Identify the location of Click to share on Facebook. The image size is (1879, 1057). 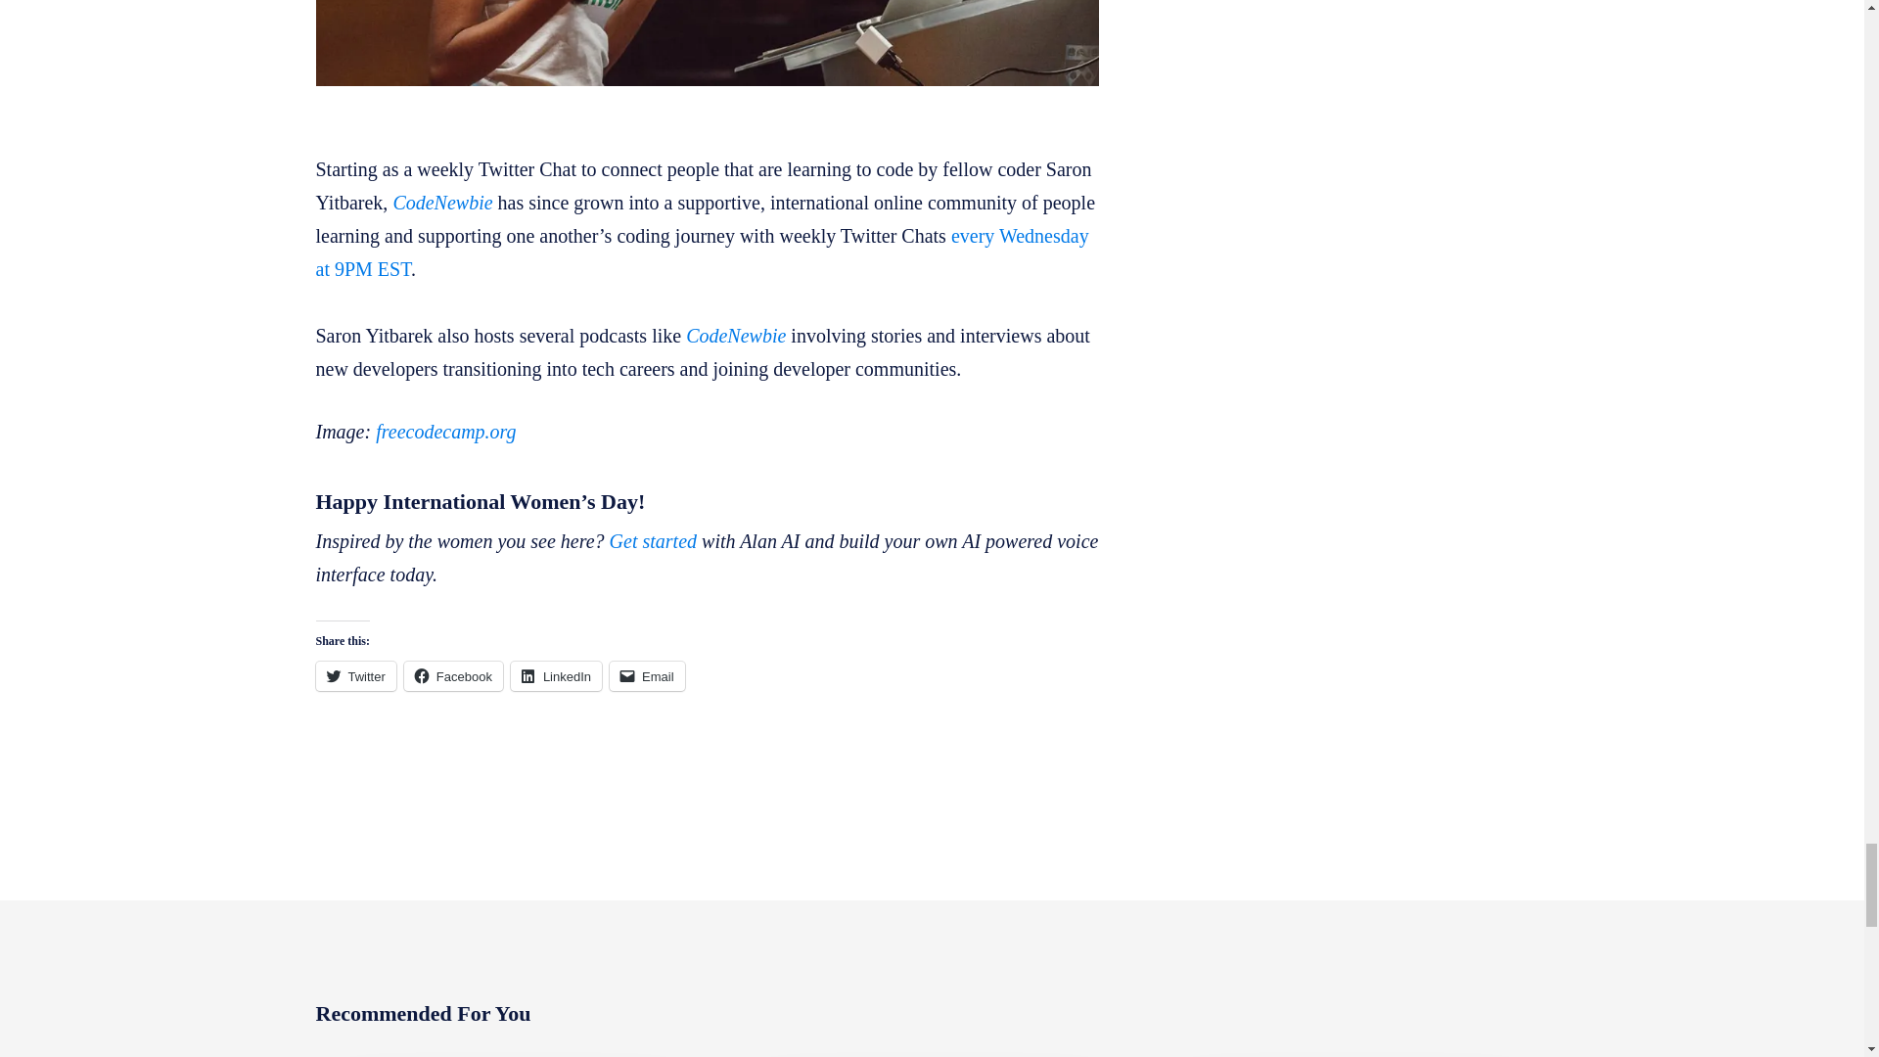
(453, 676).